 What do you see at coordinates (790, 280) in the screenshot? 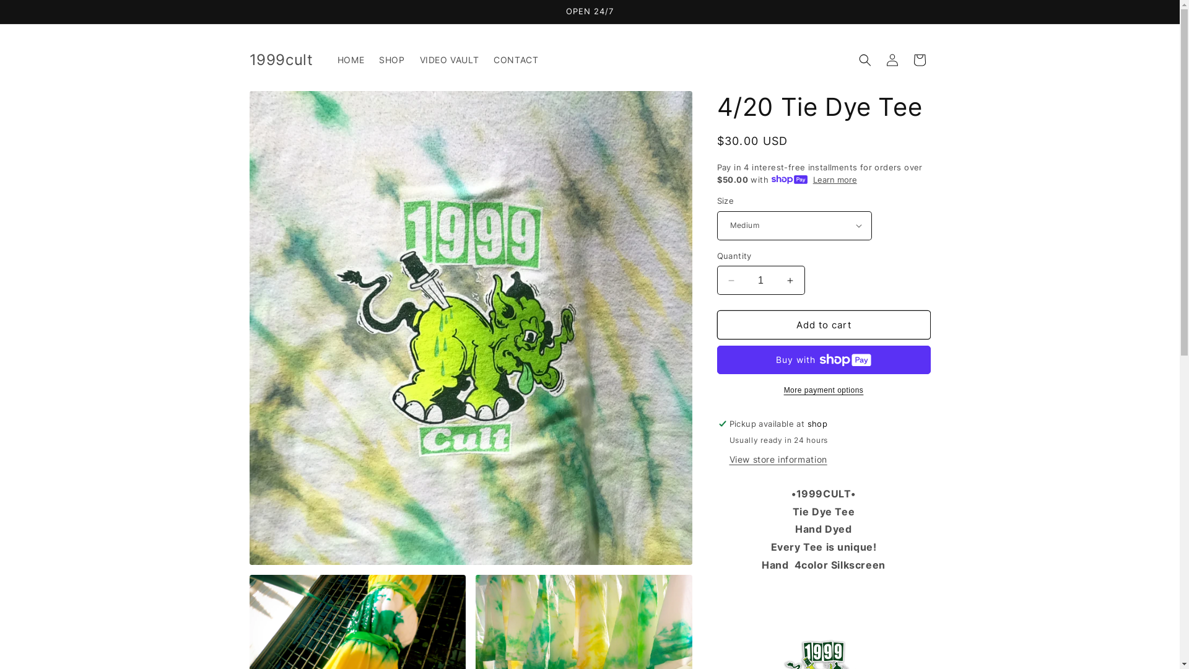
I see `Increase quantity for 4/20 Tie Dye Tee` at bounding box center [790, 280].